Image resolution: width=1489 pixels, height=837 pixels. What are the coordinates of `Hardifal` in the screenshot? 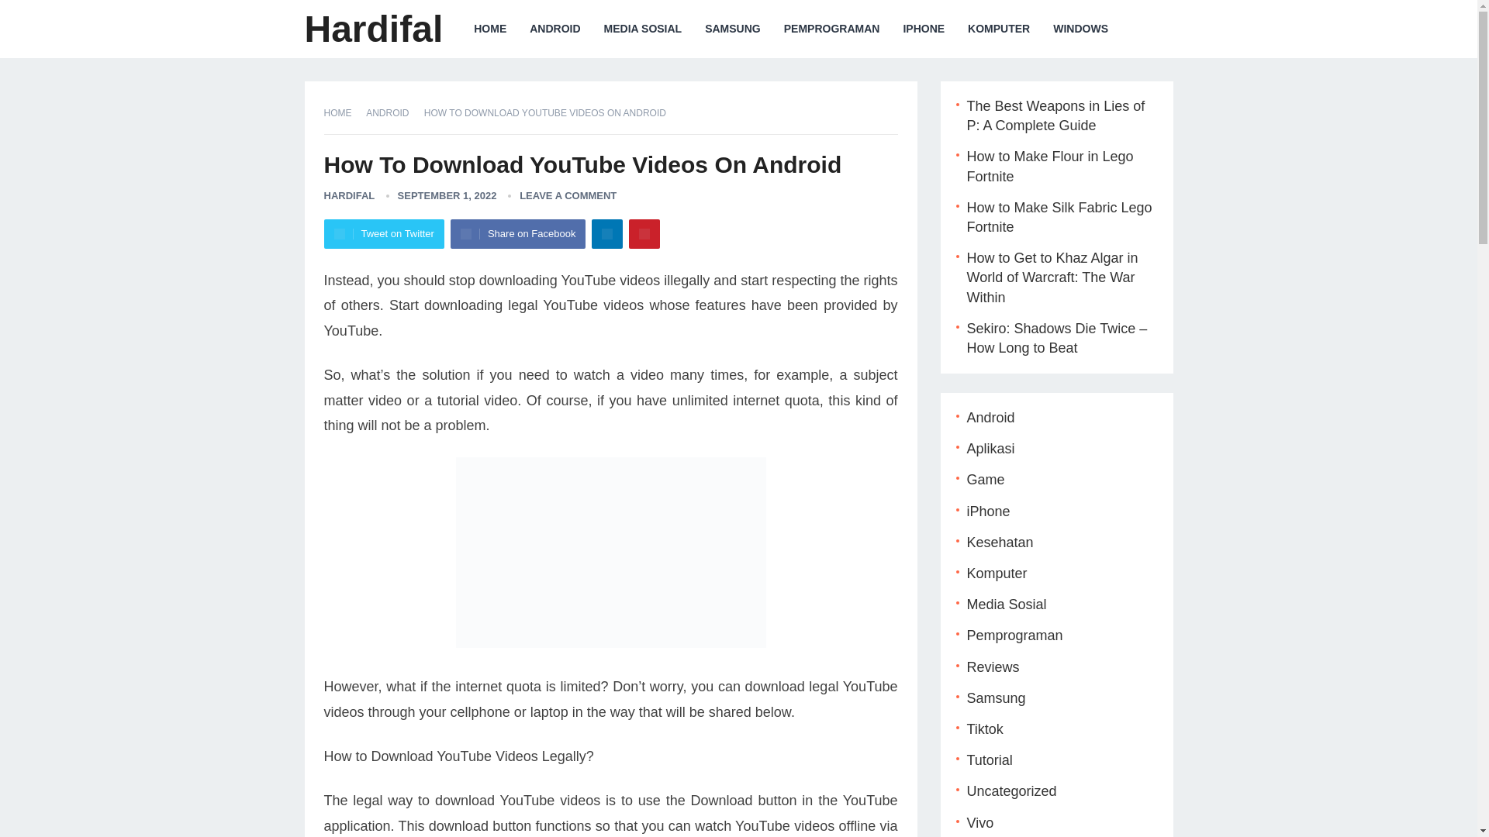 It's located at (372, 29).